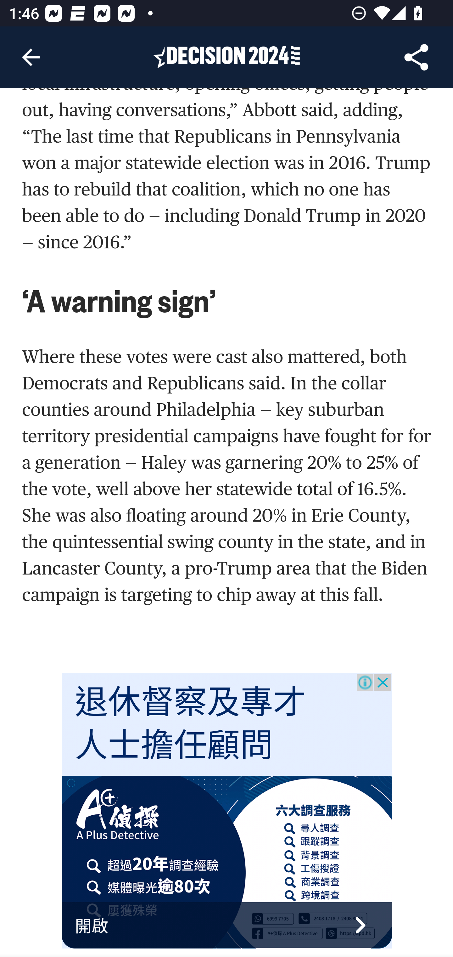 The image size is (453, 957). I want to click on 開啟, so click(227, 925).